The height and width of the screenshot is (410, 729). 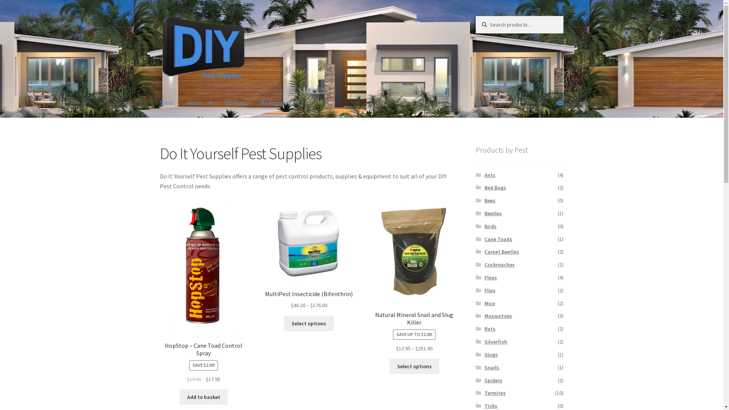 What do you see at coordinates (495, 188) in the screenshot?
I see `Bed Bugs` at bounding box center [495, 188].